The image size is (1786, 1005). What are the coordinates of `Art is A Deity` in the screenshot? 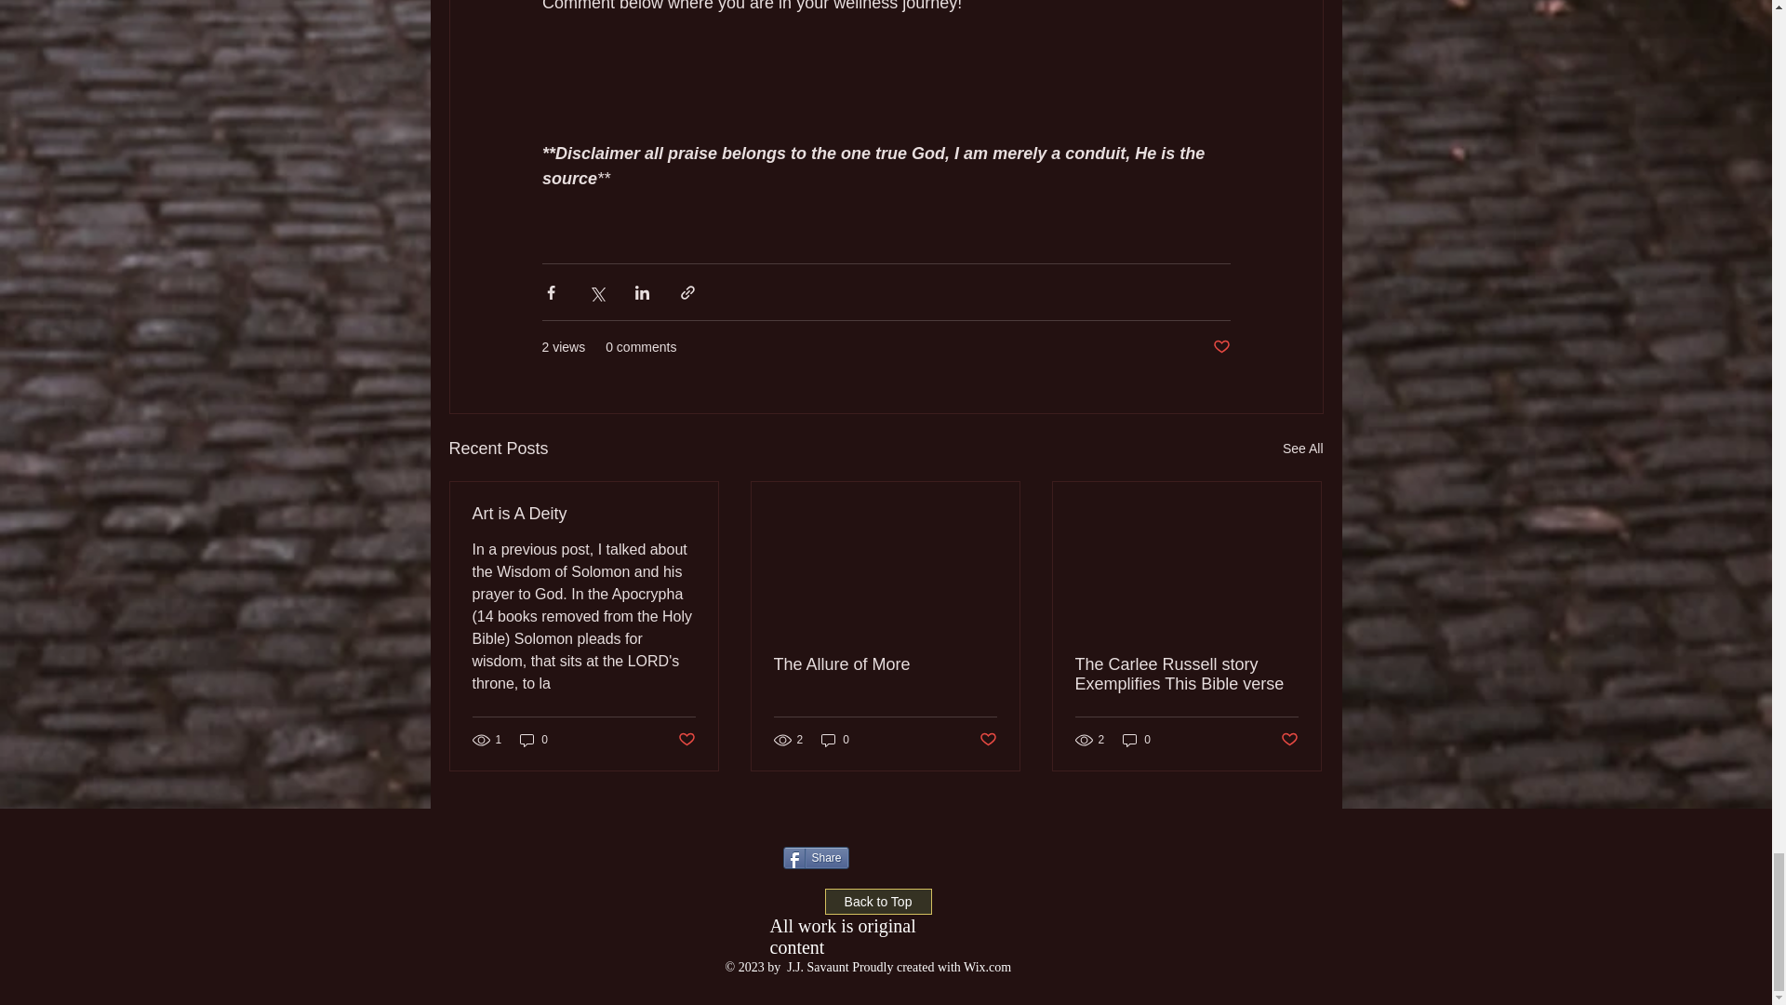 It's located at (584, 514).